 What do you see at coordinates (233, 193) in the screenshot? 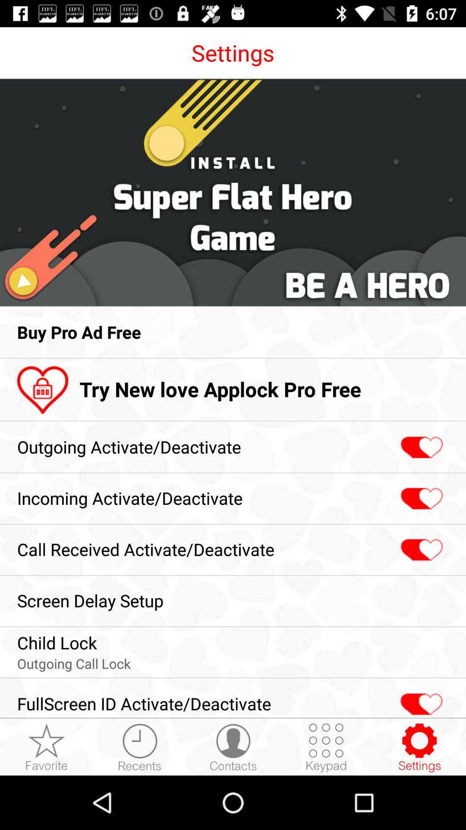
I see `go to the advertisement page` at bounding box center [233, 193].